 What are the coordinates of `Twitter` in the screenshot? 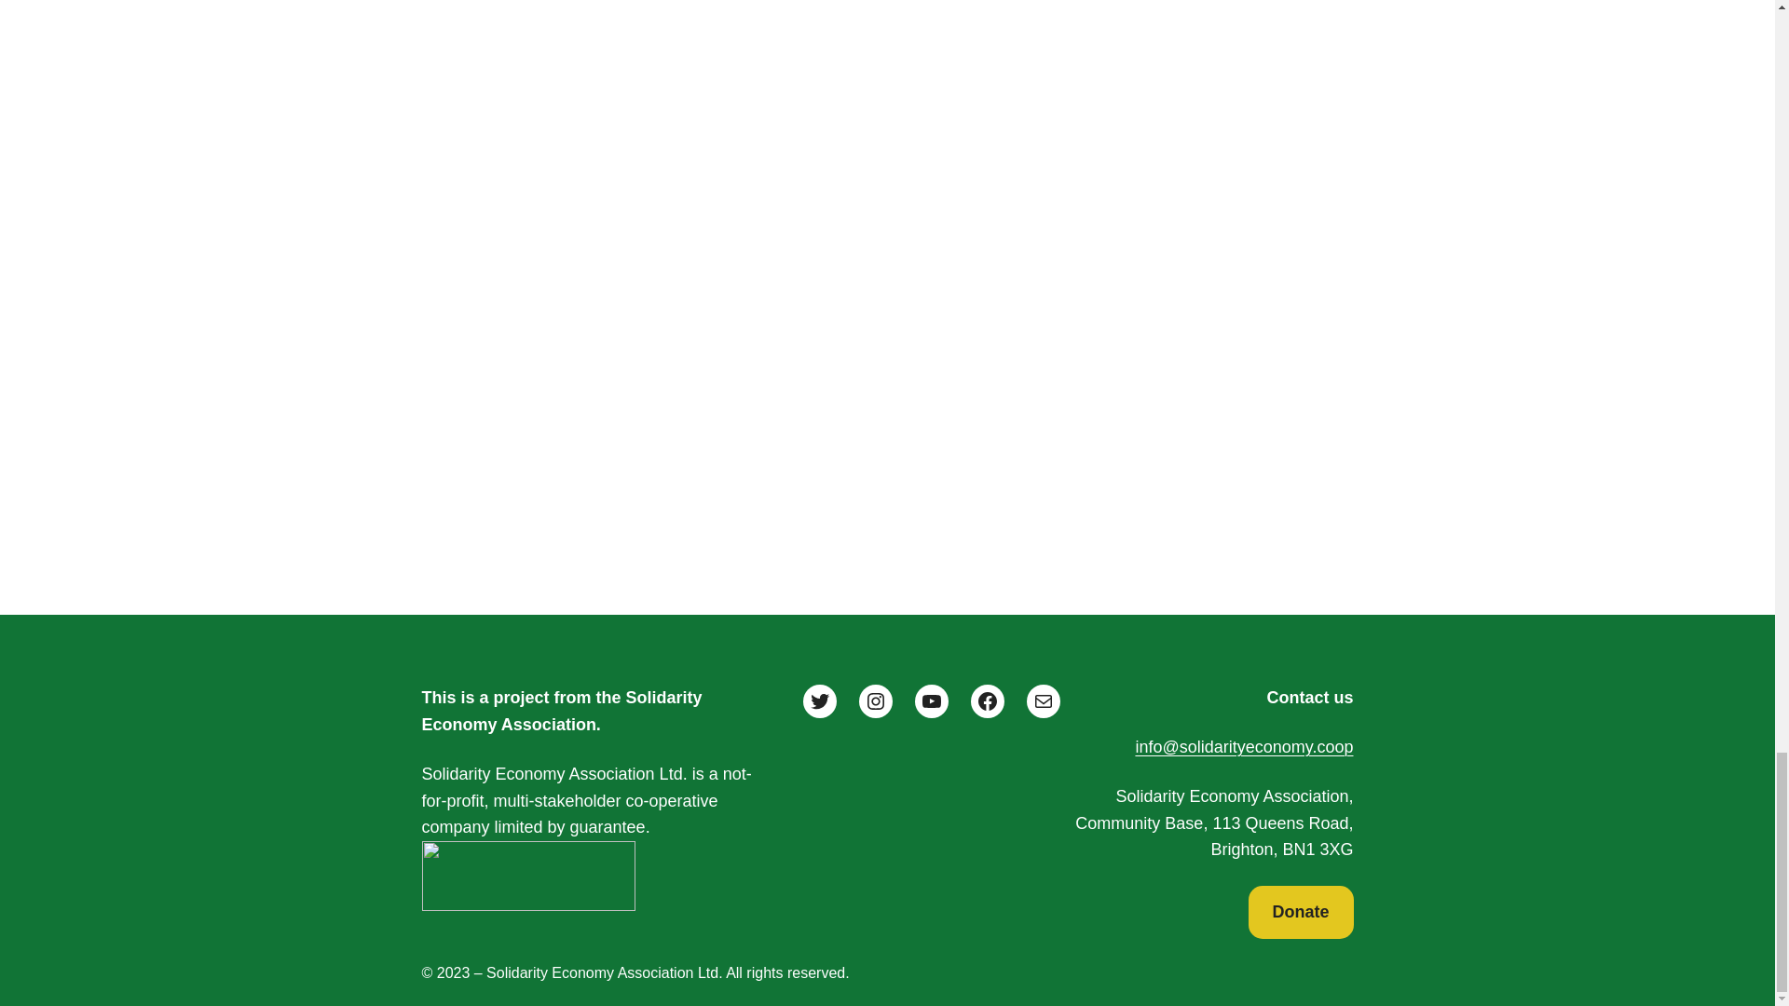 It's located at (820, 701).